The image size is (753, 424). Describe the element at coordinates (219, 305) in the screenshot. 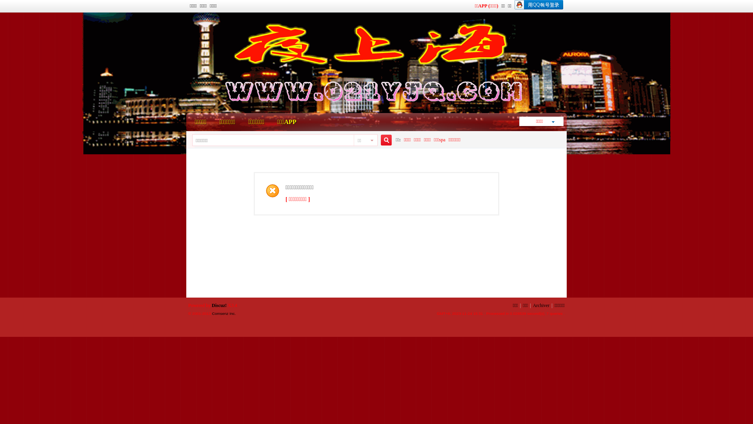

I see `Discuz!` at that location.